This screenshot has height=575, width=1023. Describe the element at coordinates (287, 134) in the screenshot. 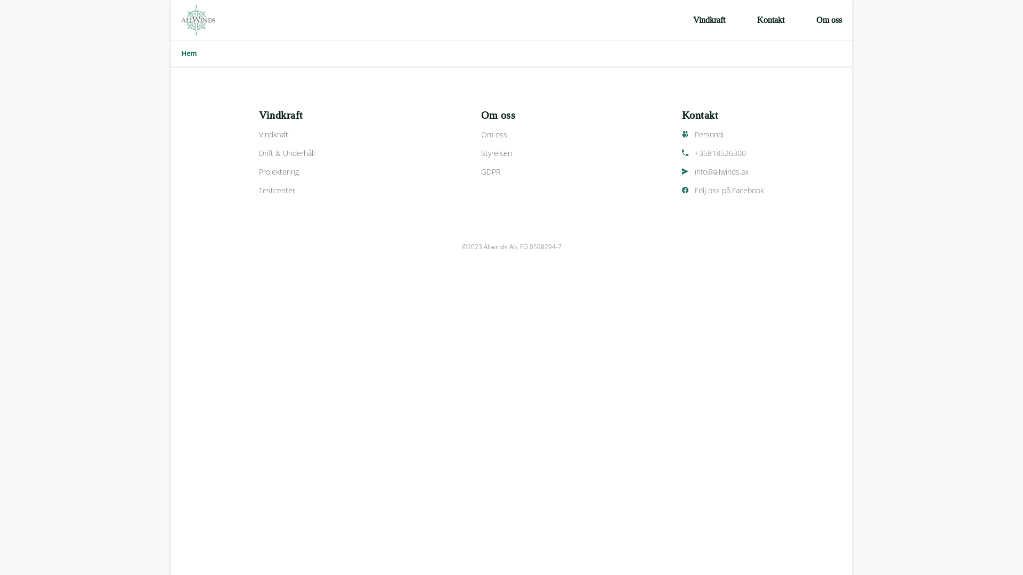

I see `Vindkraft` at that location.